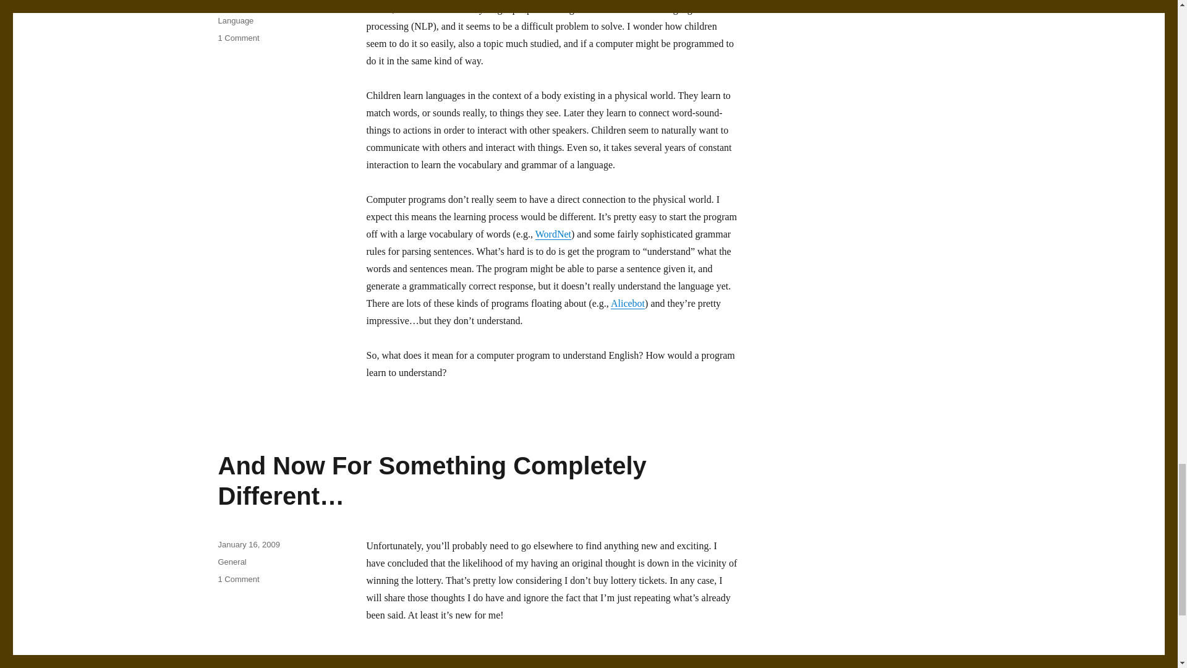 The height and width of the screenshot is (668, 1187). I want to click on Natural Language, so click(231, 562).